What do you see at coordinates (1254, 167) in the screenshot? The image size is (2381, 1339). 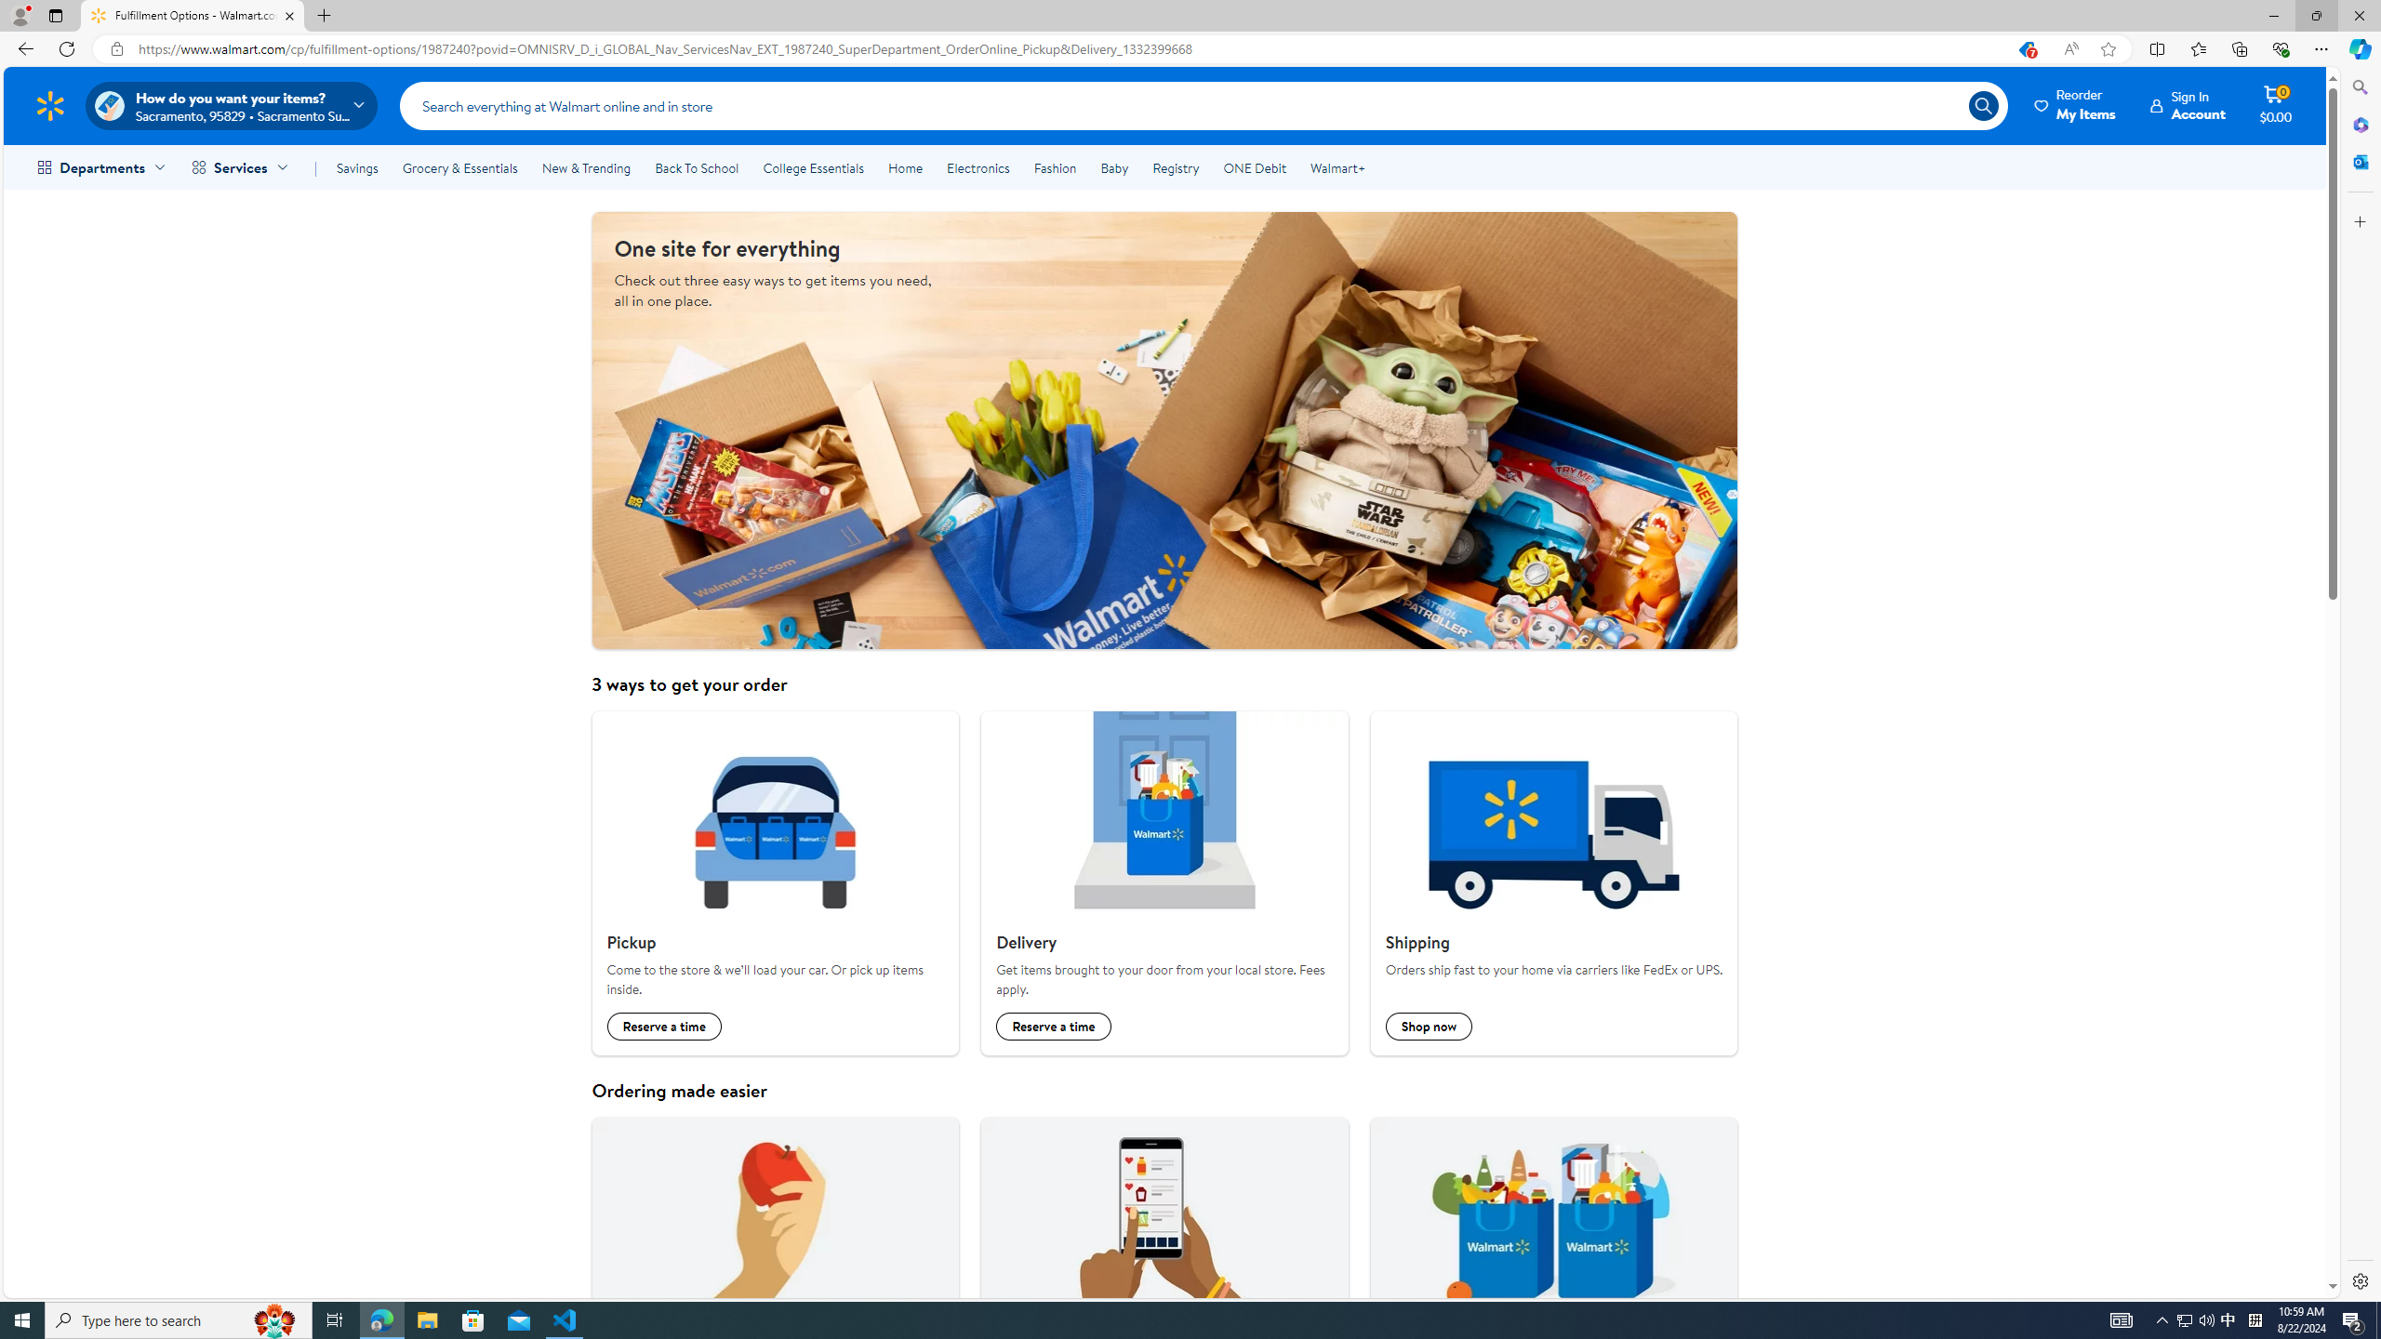 I see `ONE Debit` at bounding box center [1254, 167].